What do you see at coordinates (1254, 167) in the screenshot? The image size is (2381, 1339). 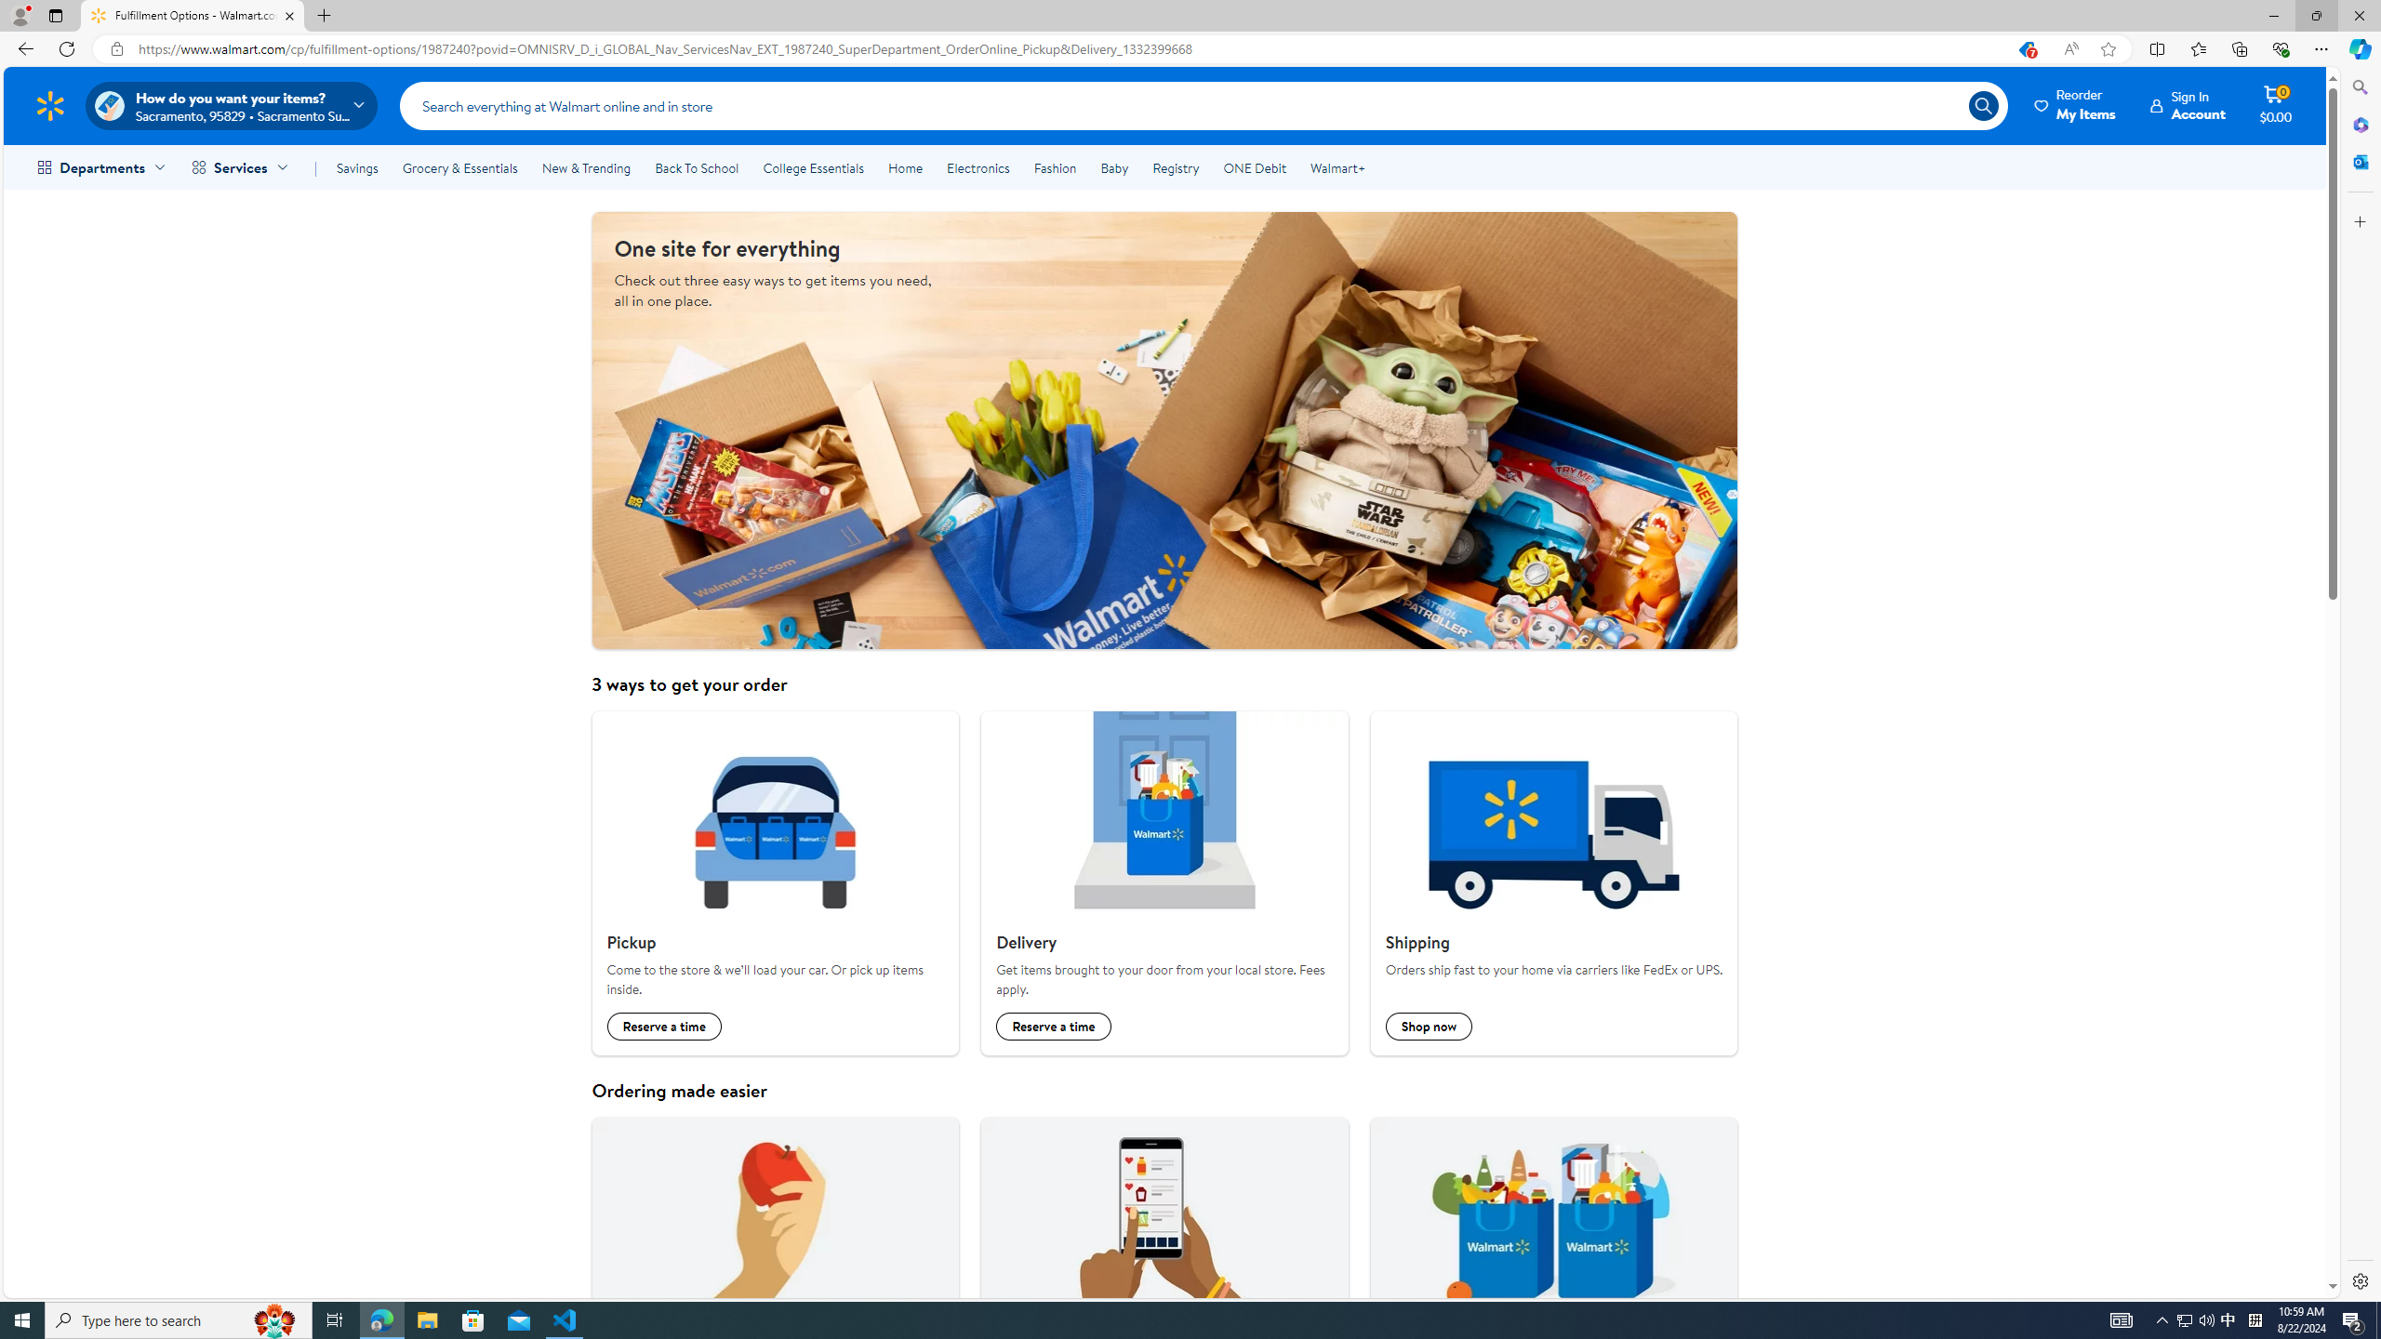 I see `ONE Debit` at bounding box center [1254, 167].